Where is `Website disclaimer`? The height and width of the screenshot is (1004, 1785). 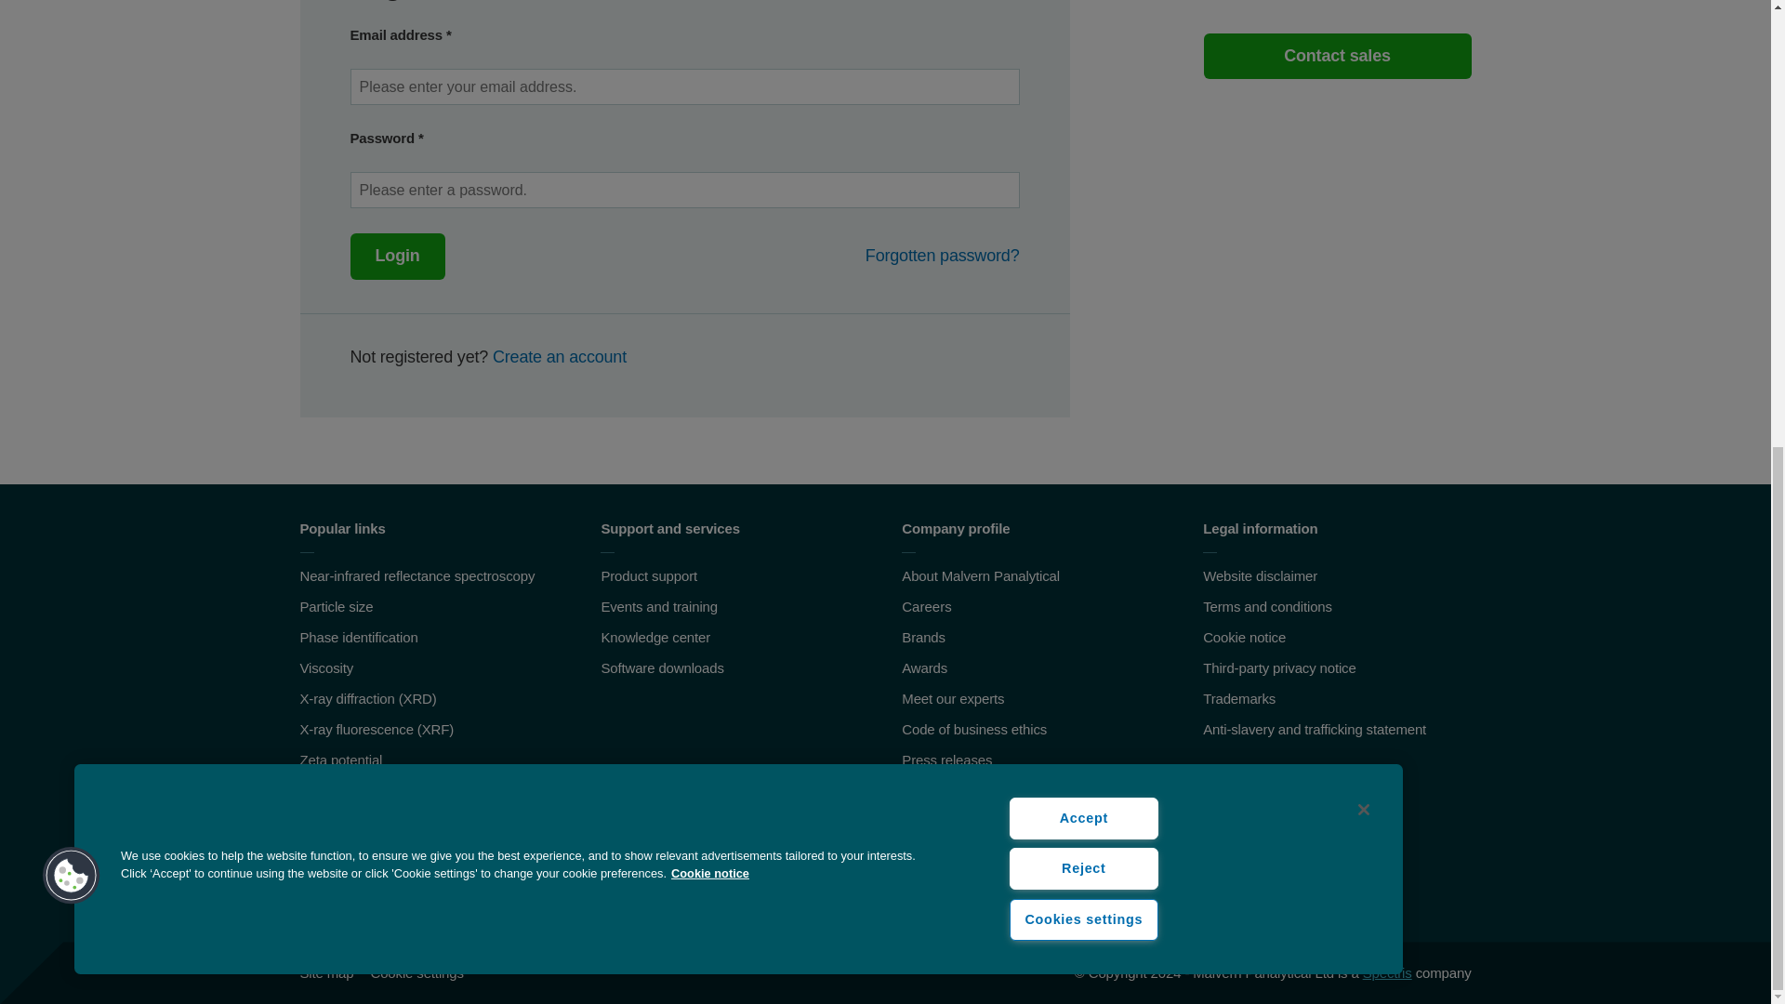
Website disclaimer is located at coordinates (1260, 575).